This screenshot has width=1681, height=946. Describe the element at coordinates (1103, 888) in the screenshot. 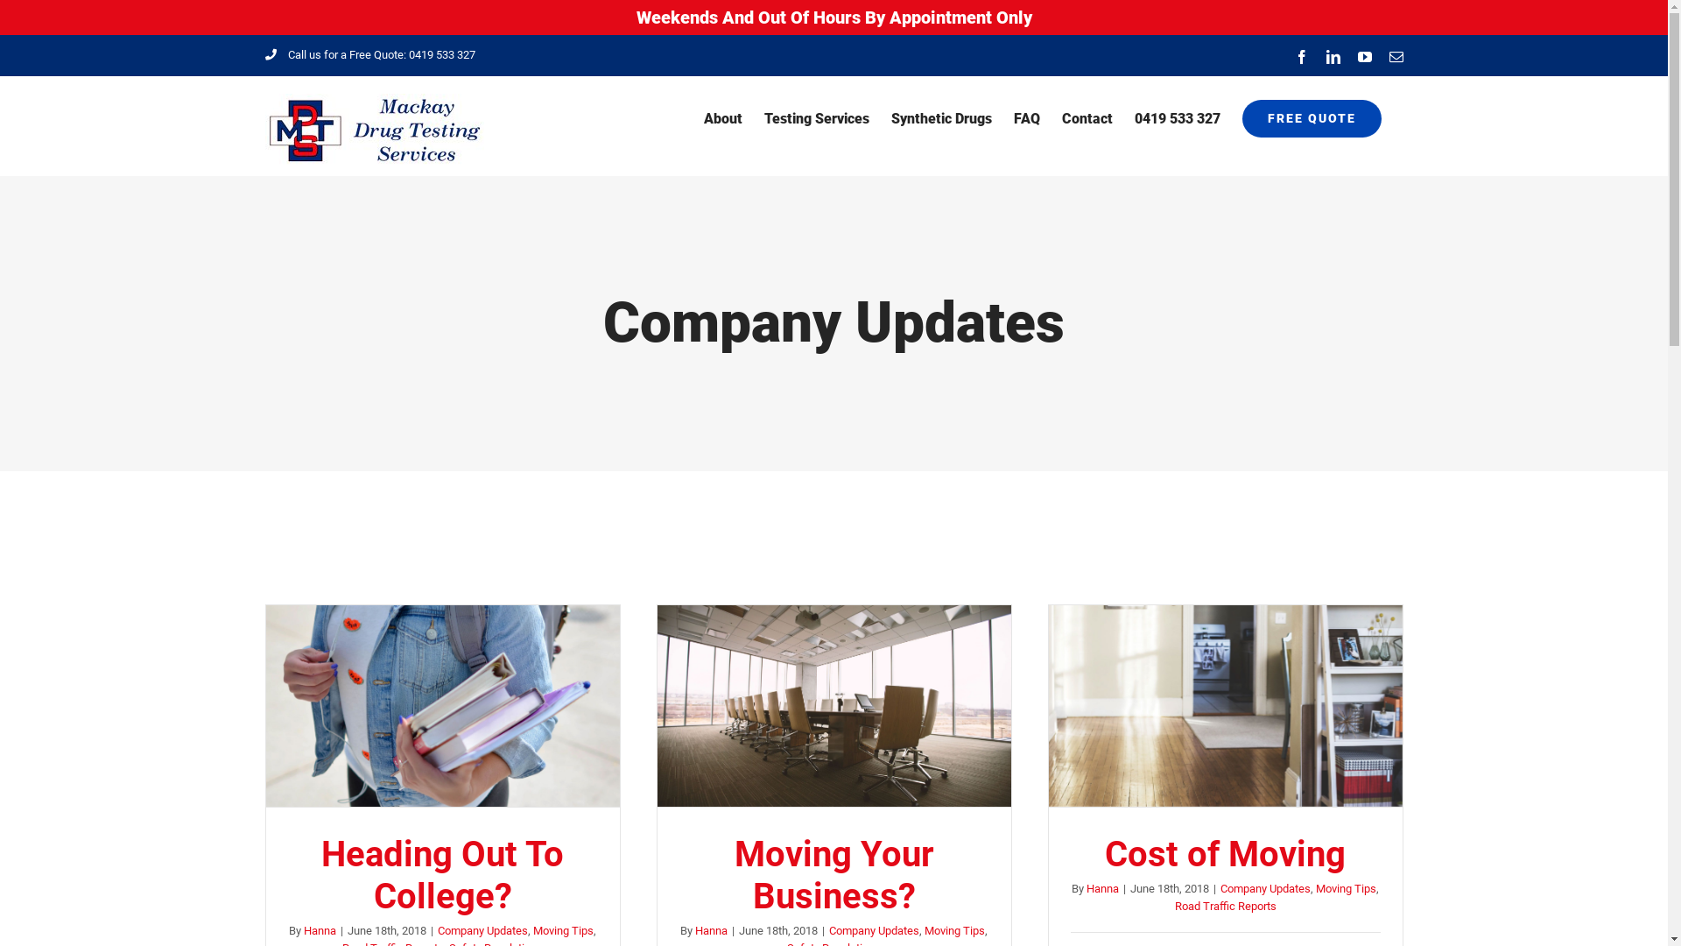

I see `Hanna` at that location.